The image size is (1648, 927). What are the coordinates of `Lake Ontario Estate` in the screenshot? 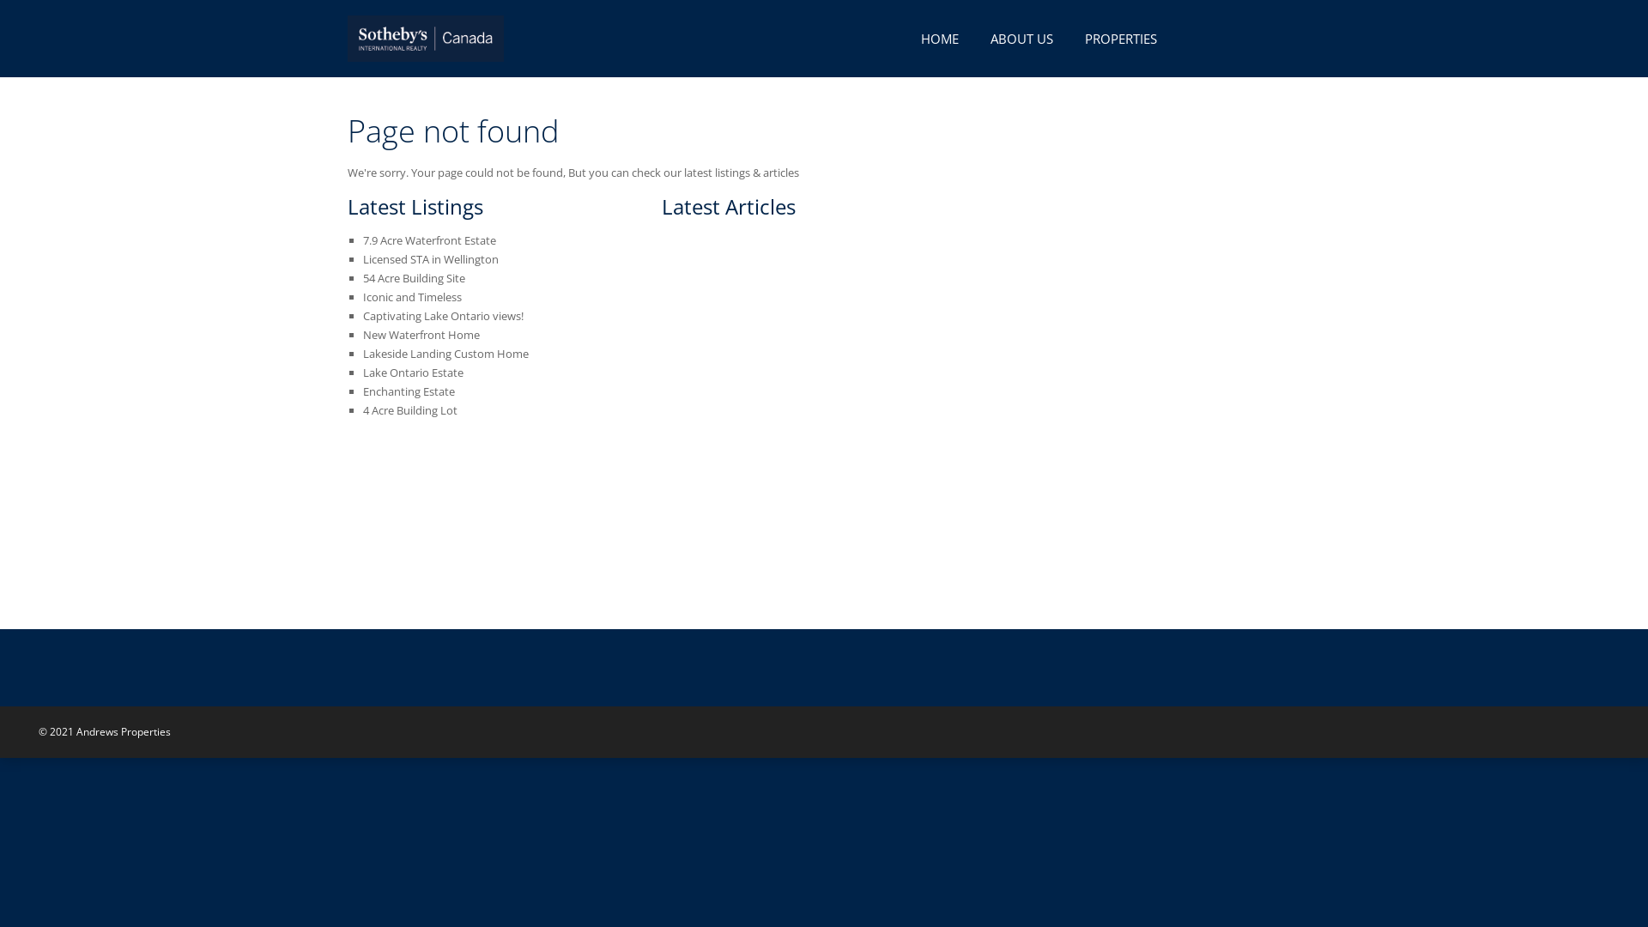 It's located at (414, 373).